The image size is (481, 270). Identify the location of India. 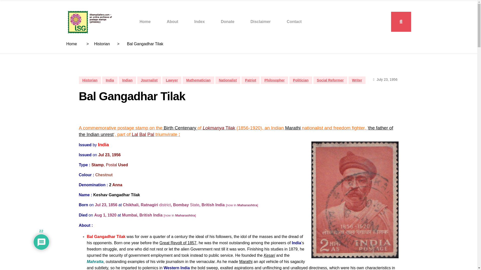
(110, 80).